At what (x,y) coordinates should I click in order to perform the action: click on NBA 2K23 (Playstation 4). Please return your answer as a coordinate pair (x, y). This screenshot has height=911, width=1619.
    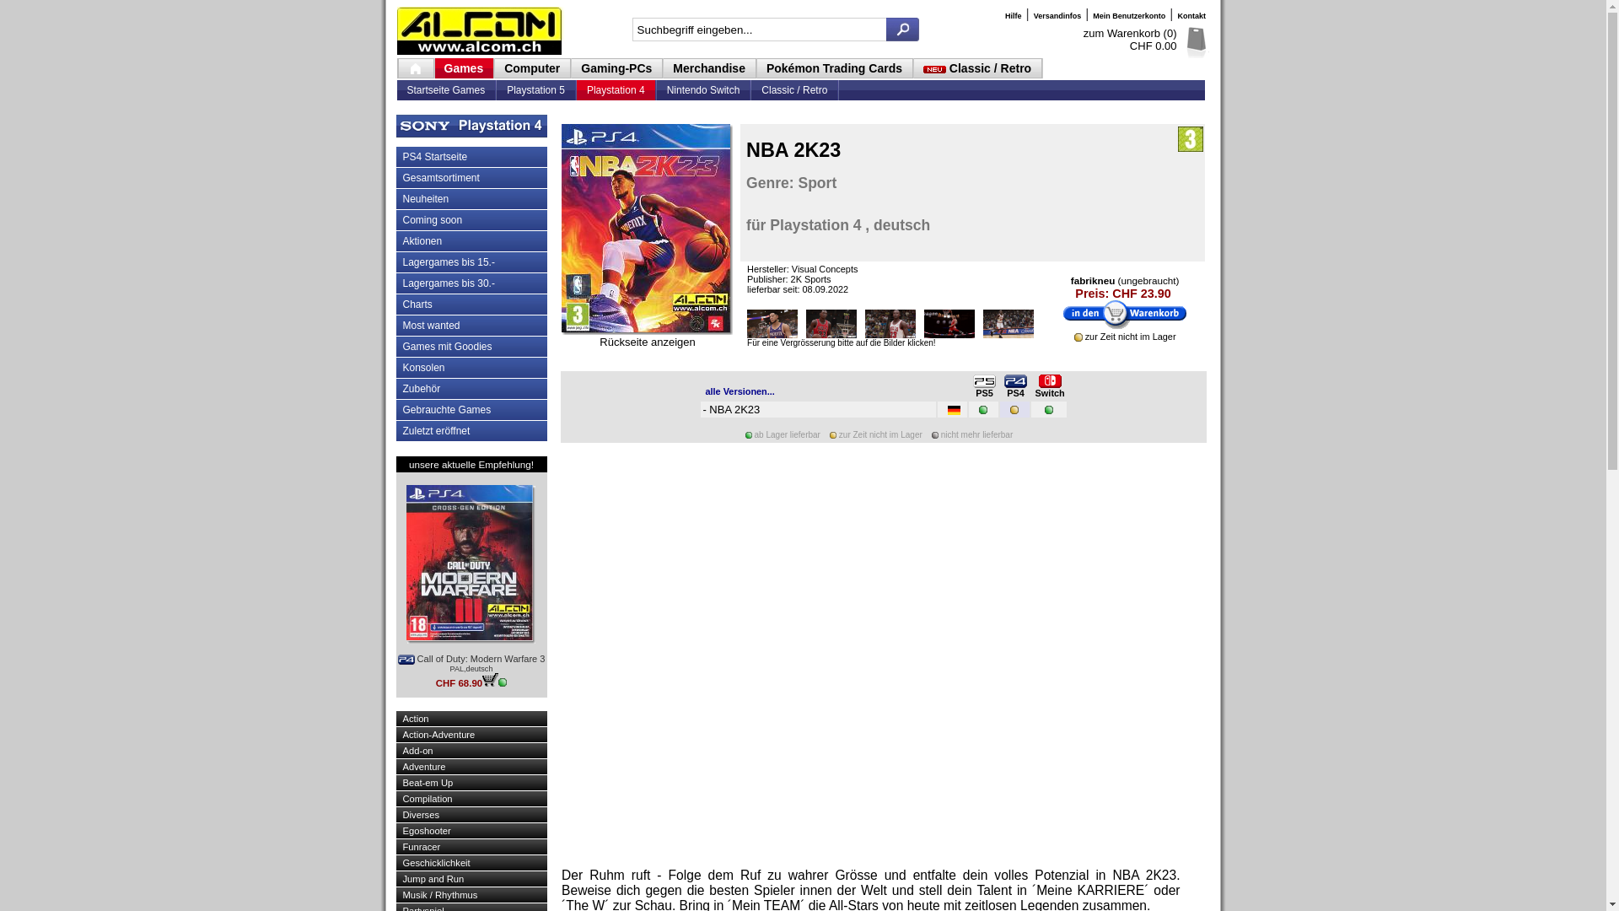
    Looking at the image, I should click on (890, 324).